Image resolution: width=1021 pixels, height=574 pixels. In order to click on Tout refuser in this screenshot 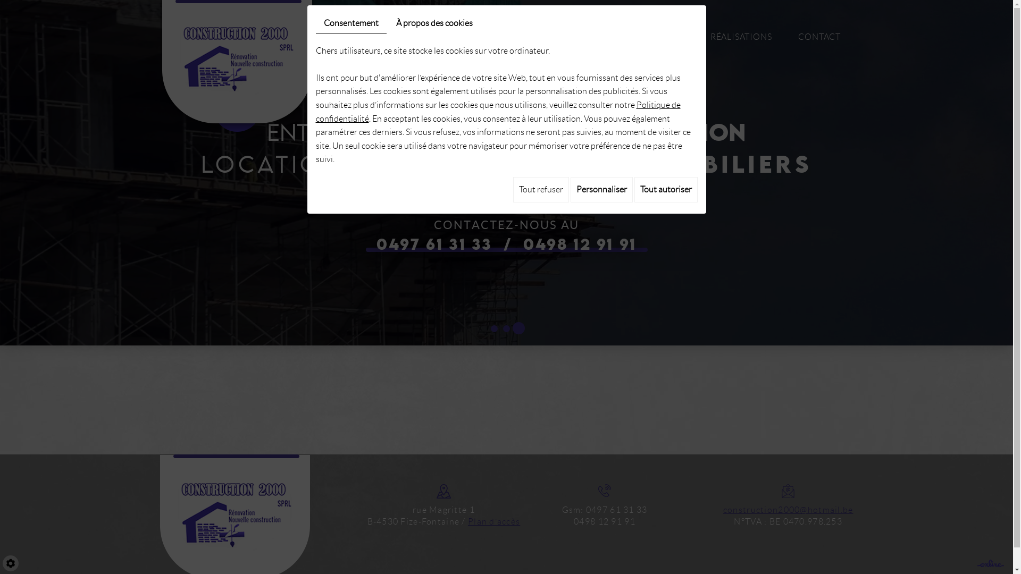, I will do `click(540, 190)`.